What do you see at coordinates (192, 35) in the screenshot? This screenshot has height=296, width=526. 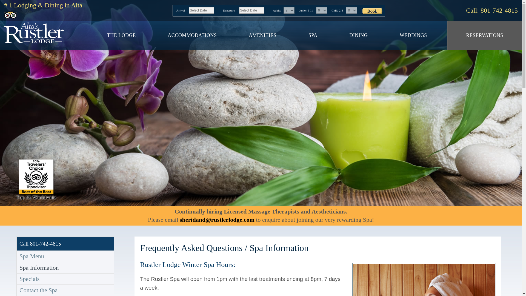 I see `ACCOMMODATIONS` at bounding box center [192, 35].